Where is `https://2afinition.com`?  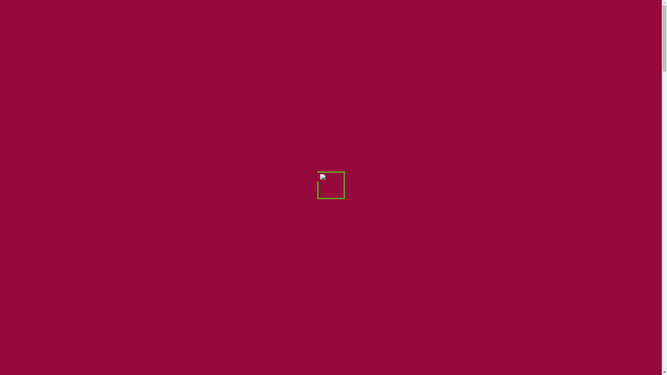
https://2afinition.com is located at coordinates (178, 361).